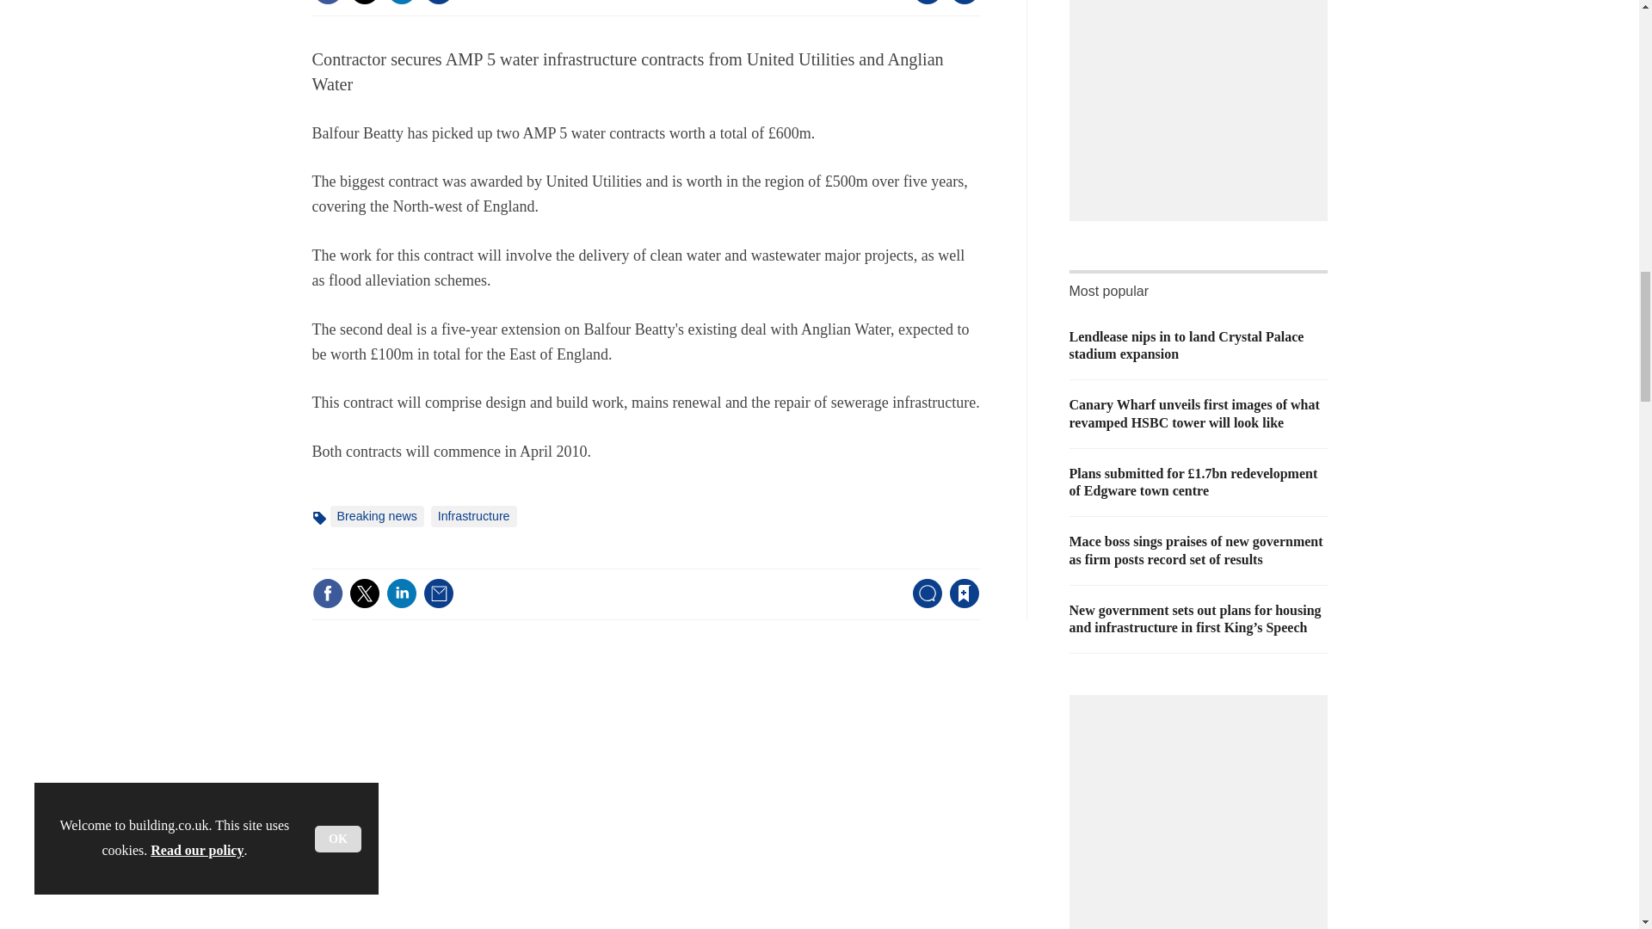 This screenshot has width=1652, height=929. What do you see at coordinates (327, 594) in the screenshot?
I see `Share this on Facebook` at bounding box center [327, 594].